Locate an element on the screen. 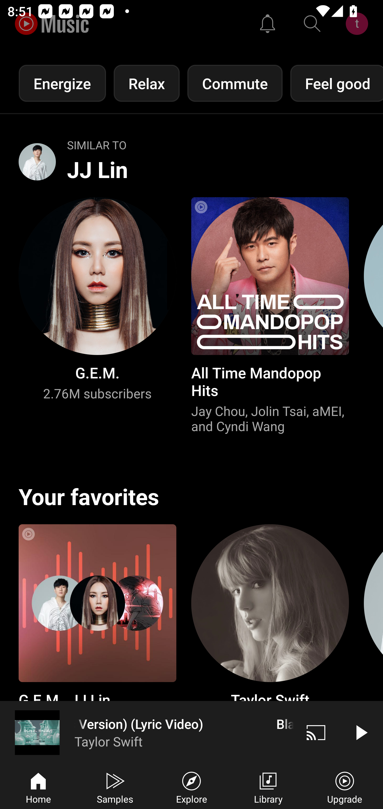 The height and width of the screenshot is (809, 383). Home is located at coordinates (38, 787).